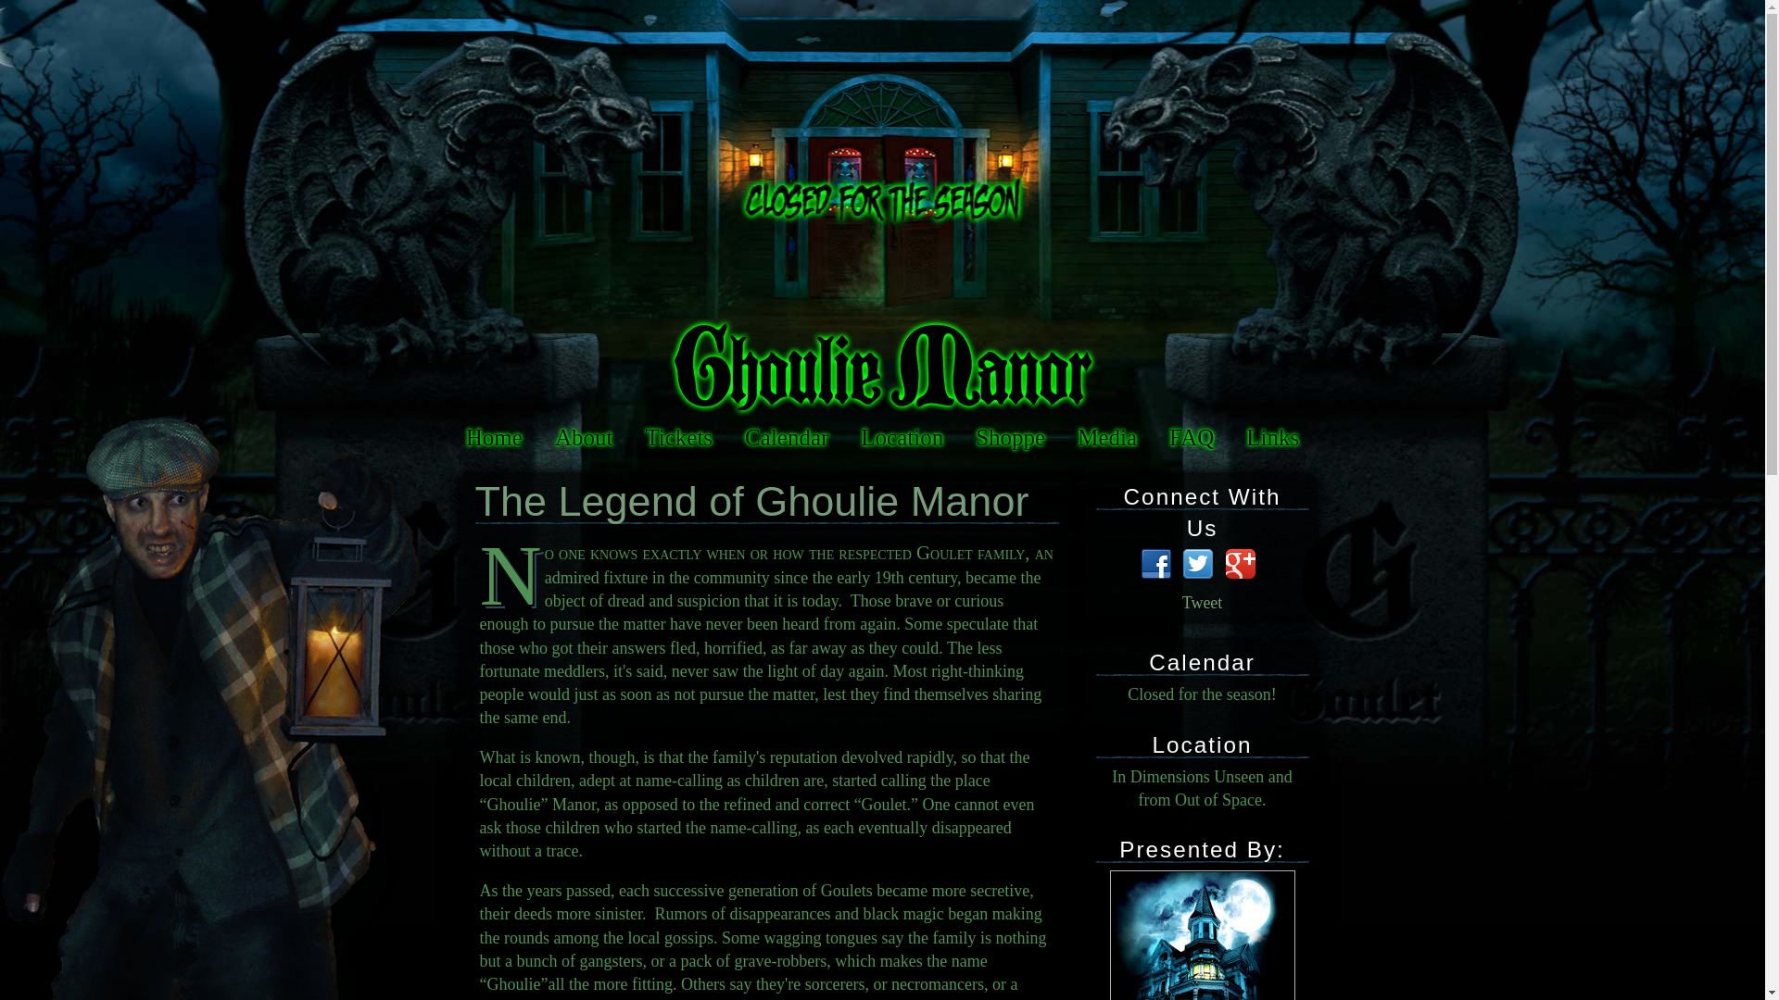  I want to click on Follow us Twitter, so click(1199, 565).